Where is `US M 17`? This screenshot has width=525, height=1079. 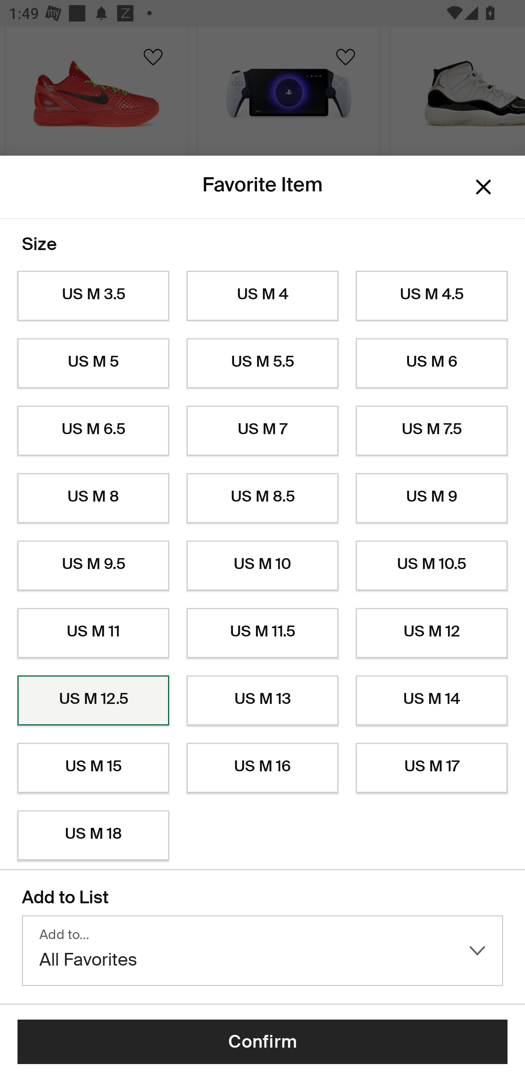
US M 17 is located at coordinates (432, 768).